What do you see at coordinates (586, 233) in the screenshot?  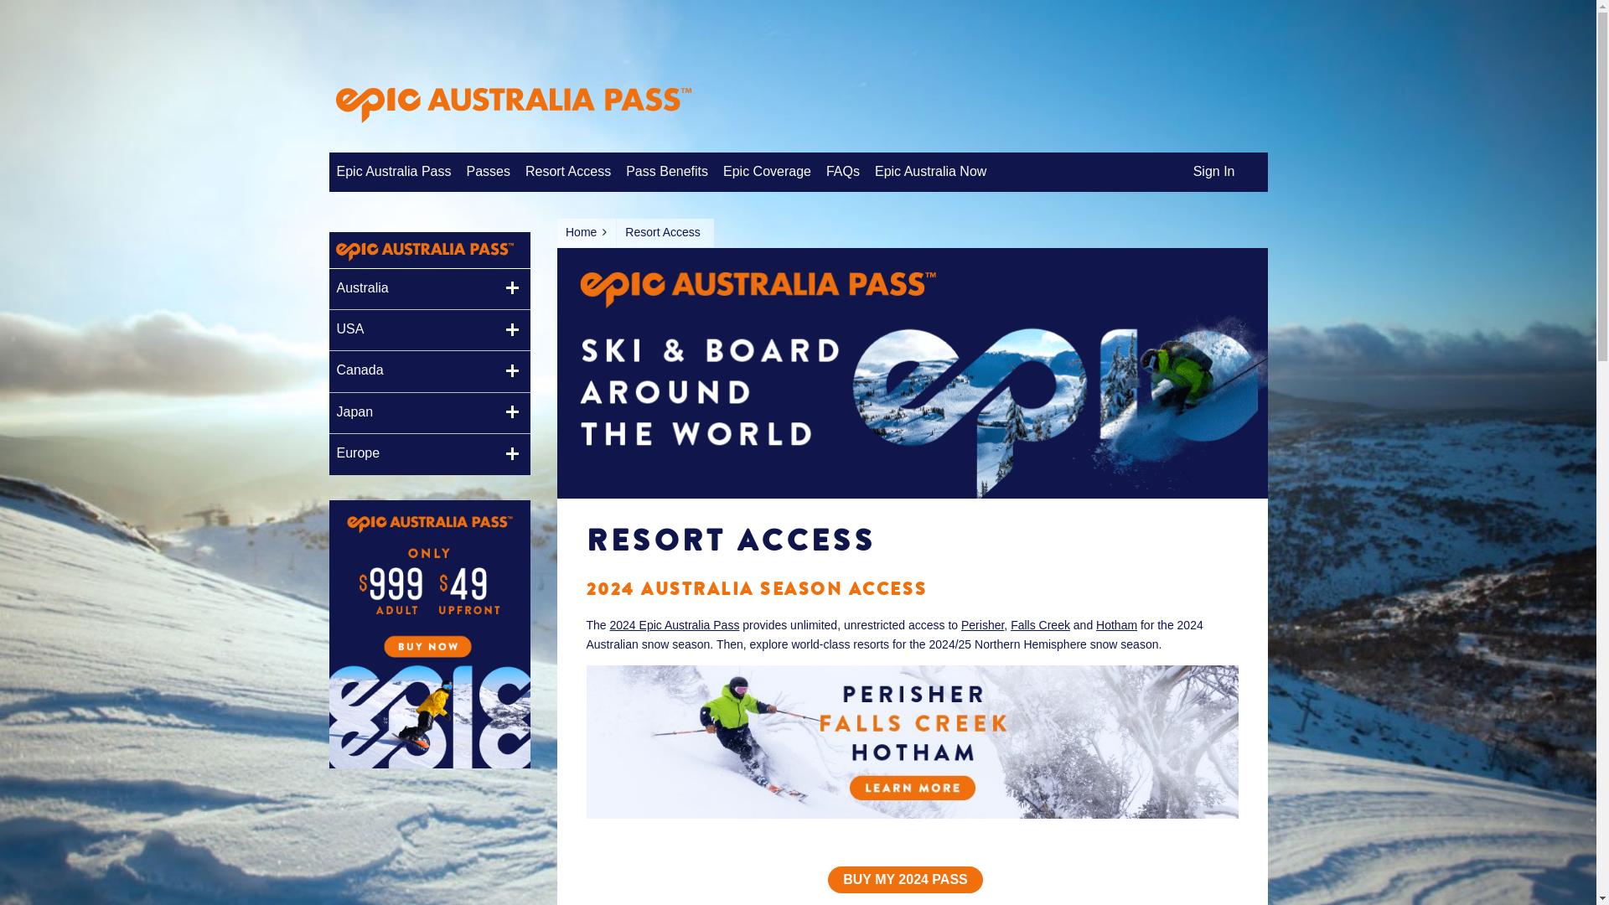 I see `Home` at bounding box center [586, 233].